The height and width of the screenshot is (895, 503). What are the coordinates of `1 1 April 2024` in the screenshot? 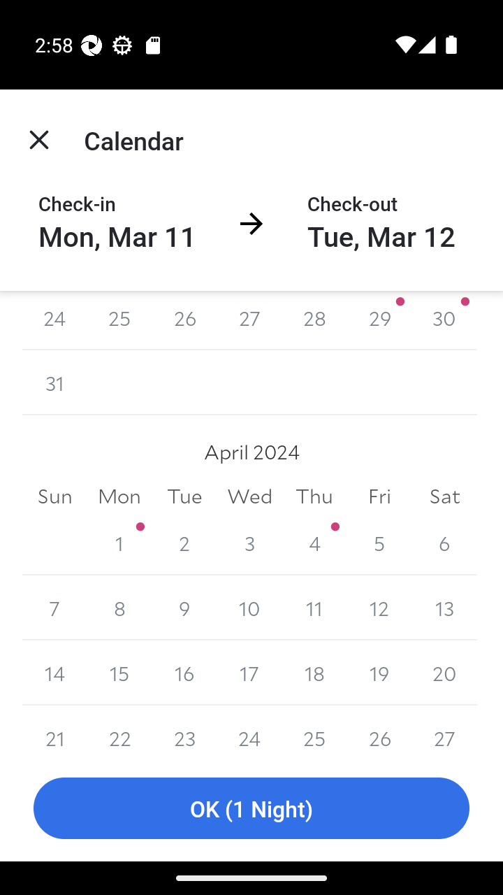 It's located at (120, 543).